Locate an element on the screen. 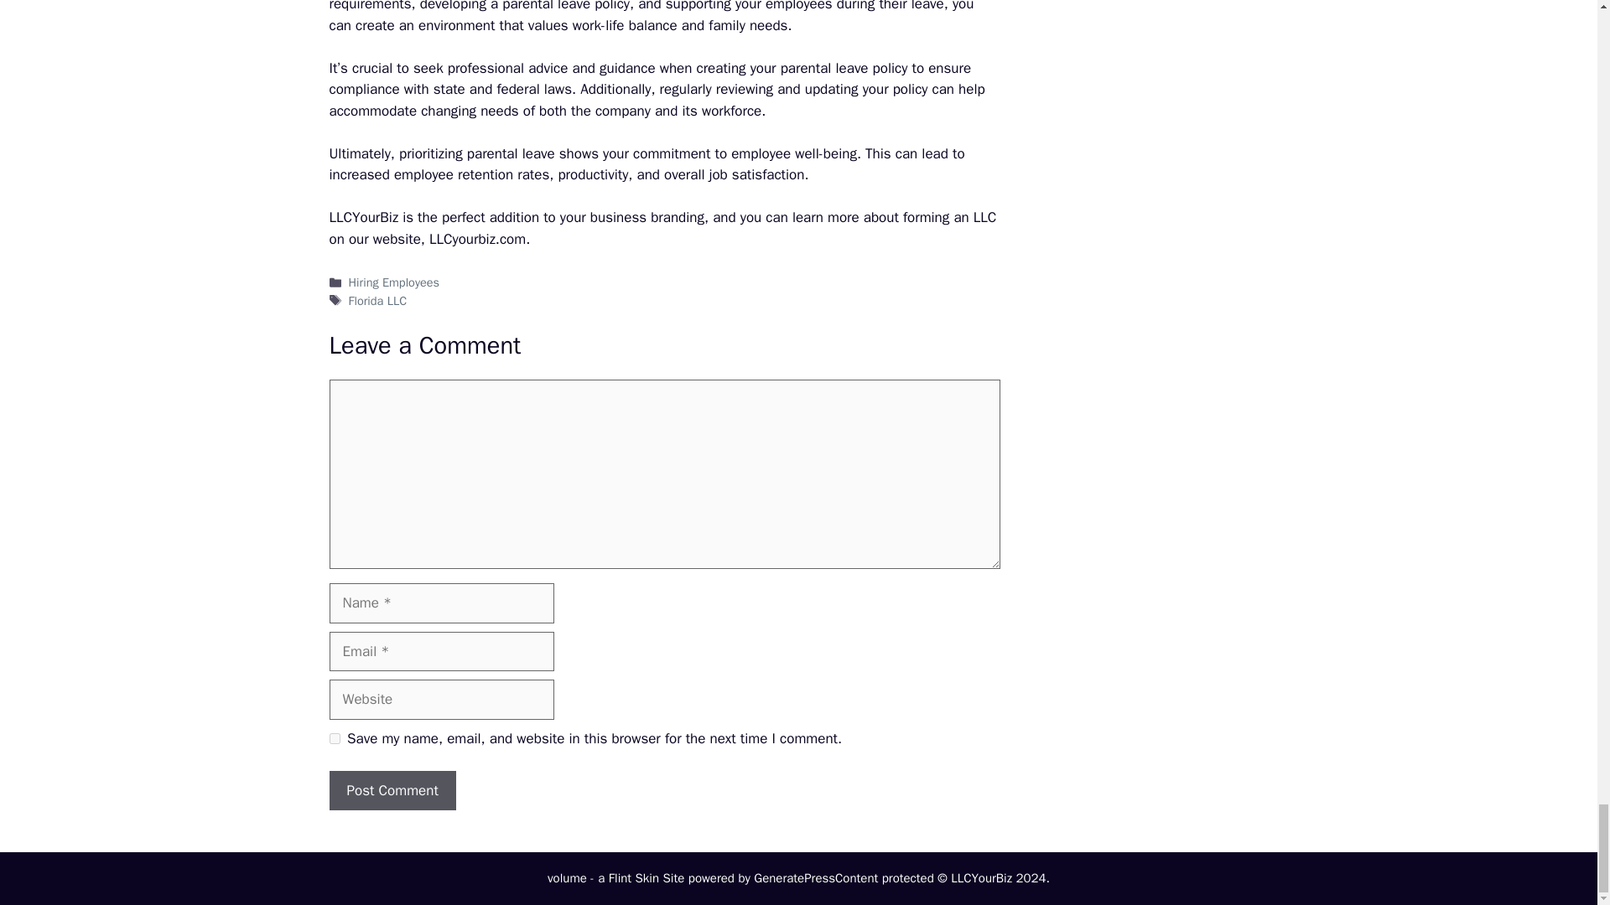 The height and width of the screenshot is (905, 1610). LLCYourBiz is located at coordinates (362, 218).